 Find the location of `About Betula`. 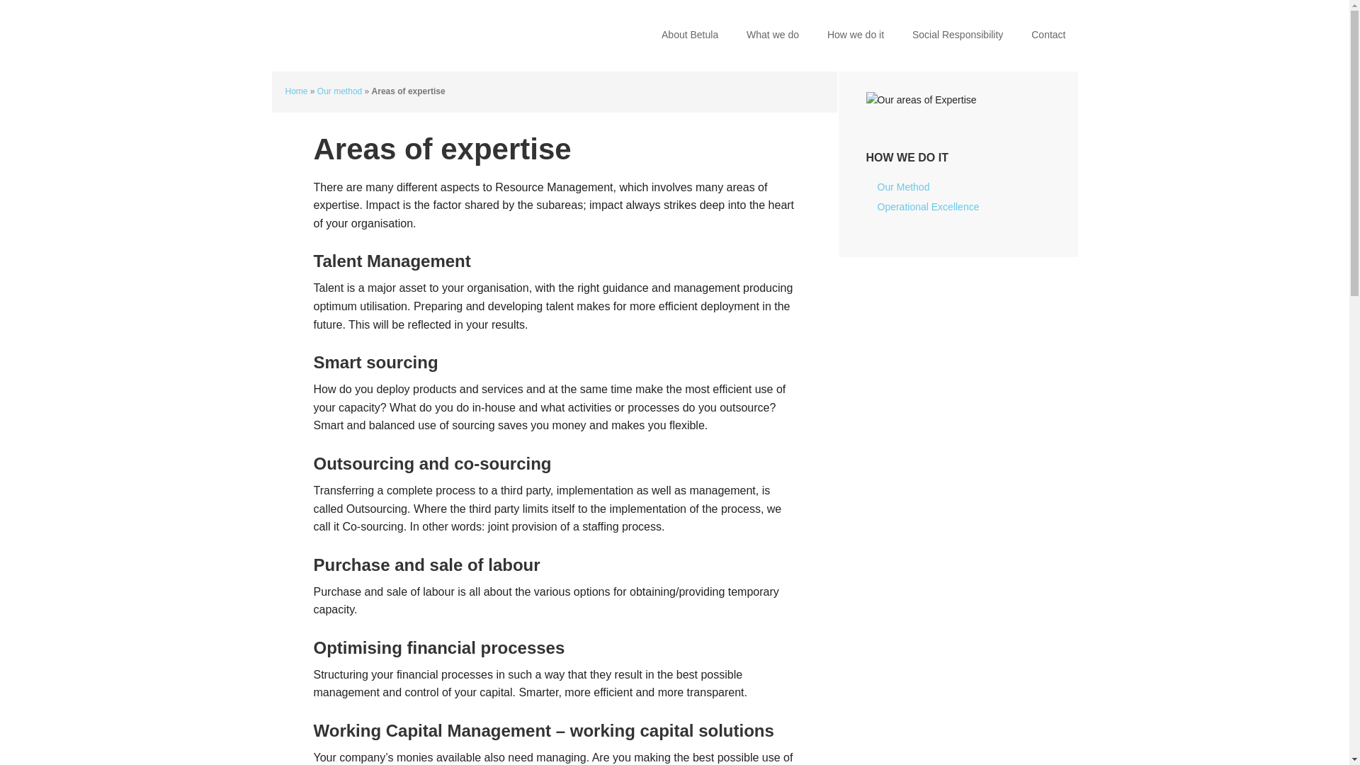

About Betula is located at coordinates (690, 35).